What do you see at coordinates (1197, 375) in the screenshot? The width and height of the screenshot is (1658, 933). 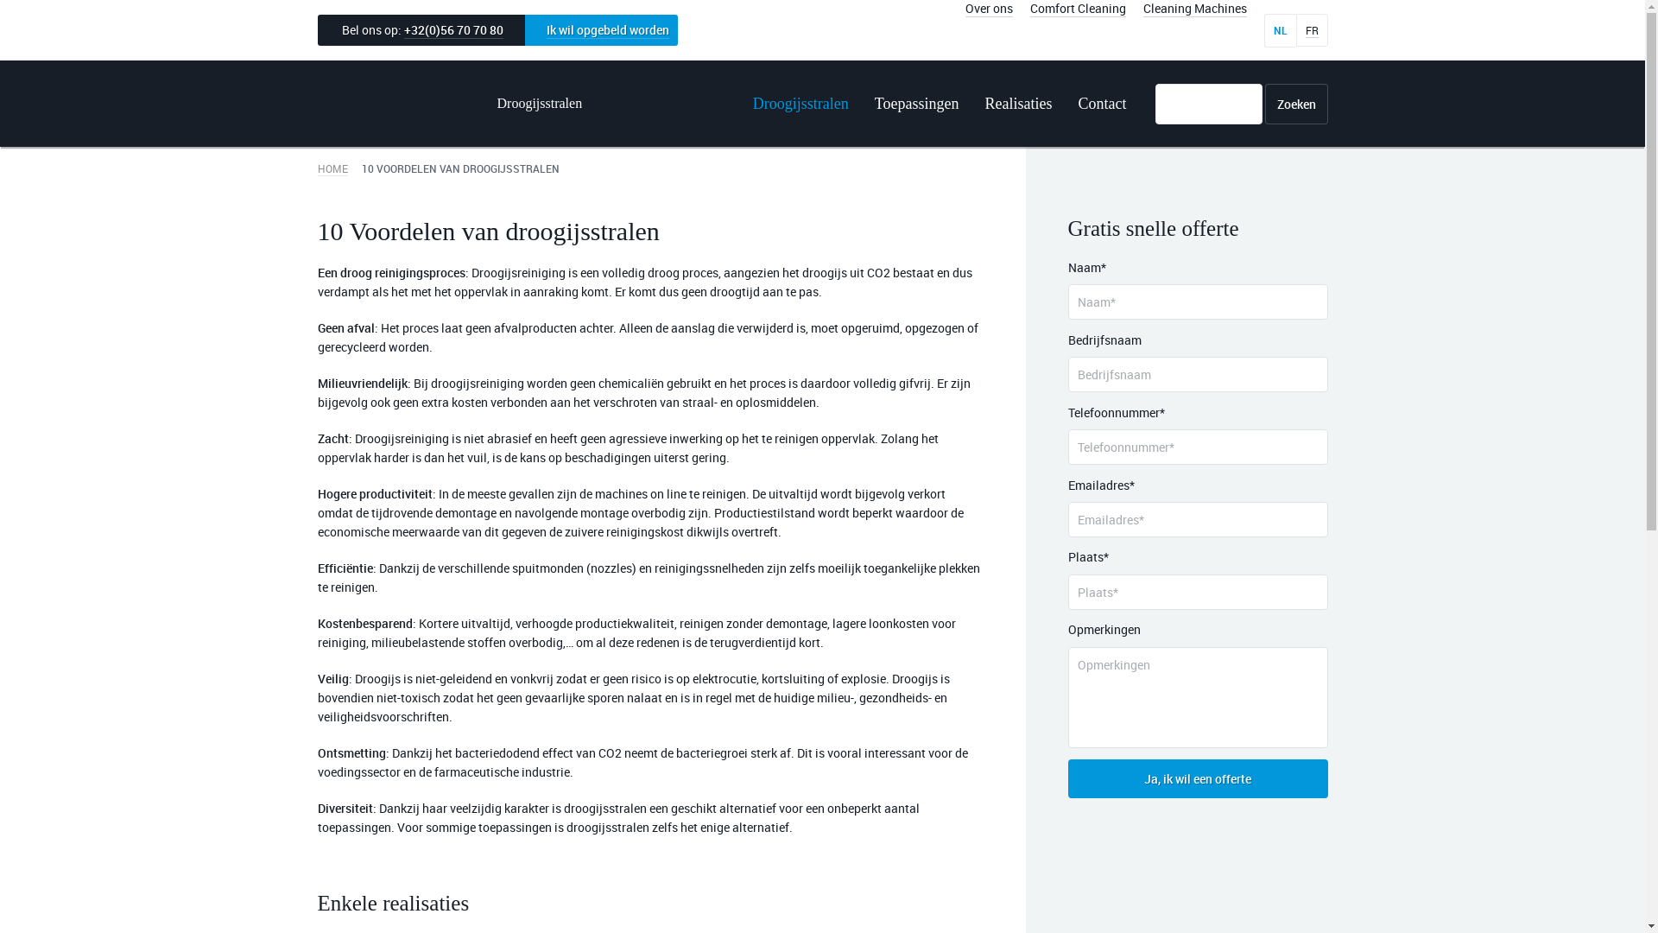 I see `Bedrijfsnaam` at bounding box center [1197, 375].